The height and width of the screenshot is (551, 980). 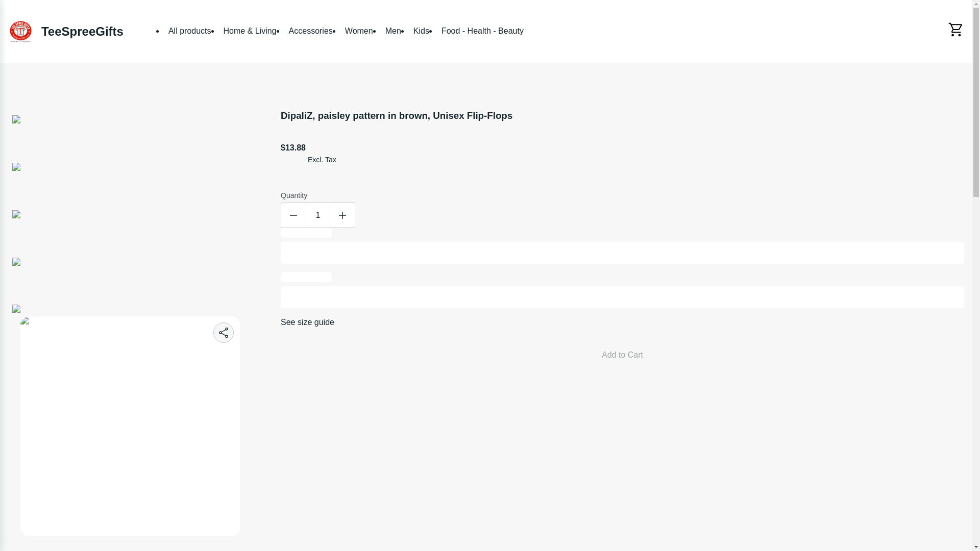 What do you see at coordinates (486, 543) in the screenshot?
I see `About product` at bounding box center [486, 543].